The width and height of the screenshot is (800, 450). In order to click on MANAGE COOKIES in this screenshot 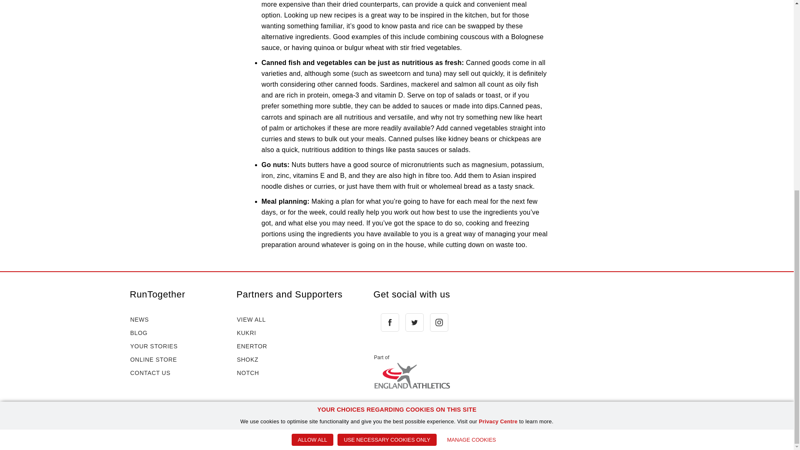, I will do `click(471, 113)`.